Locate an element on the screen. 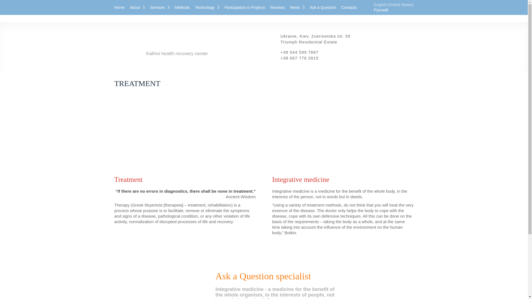 The width and height of the screenshot is (532, 299). Technology is located at coordinates (207, 7).